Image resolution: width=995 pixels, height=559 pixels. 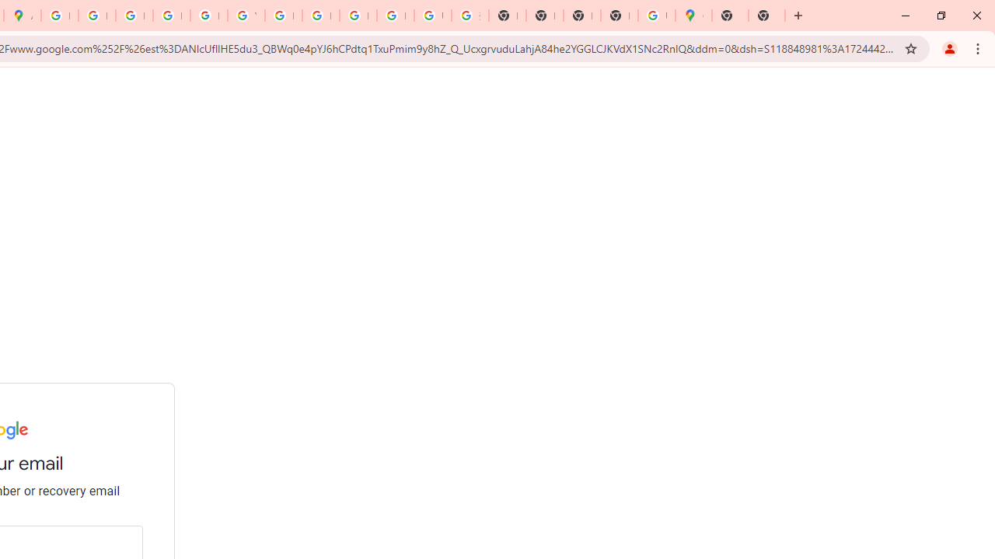 I want to click on New Tab, so click(x=730, y=16).